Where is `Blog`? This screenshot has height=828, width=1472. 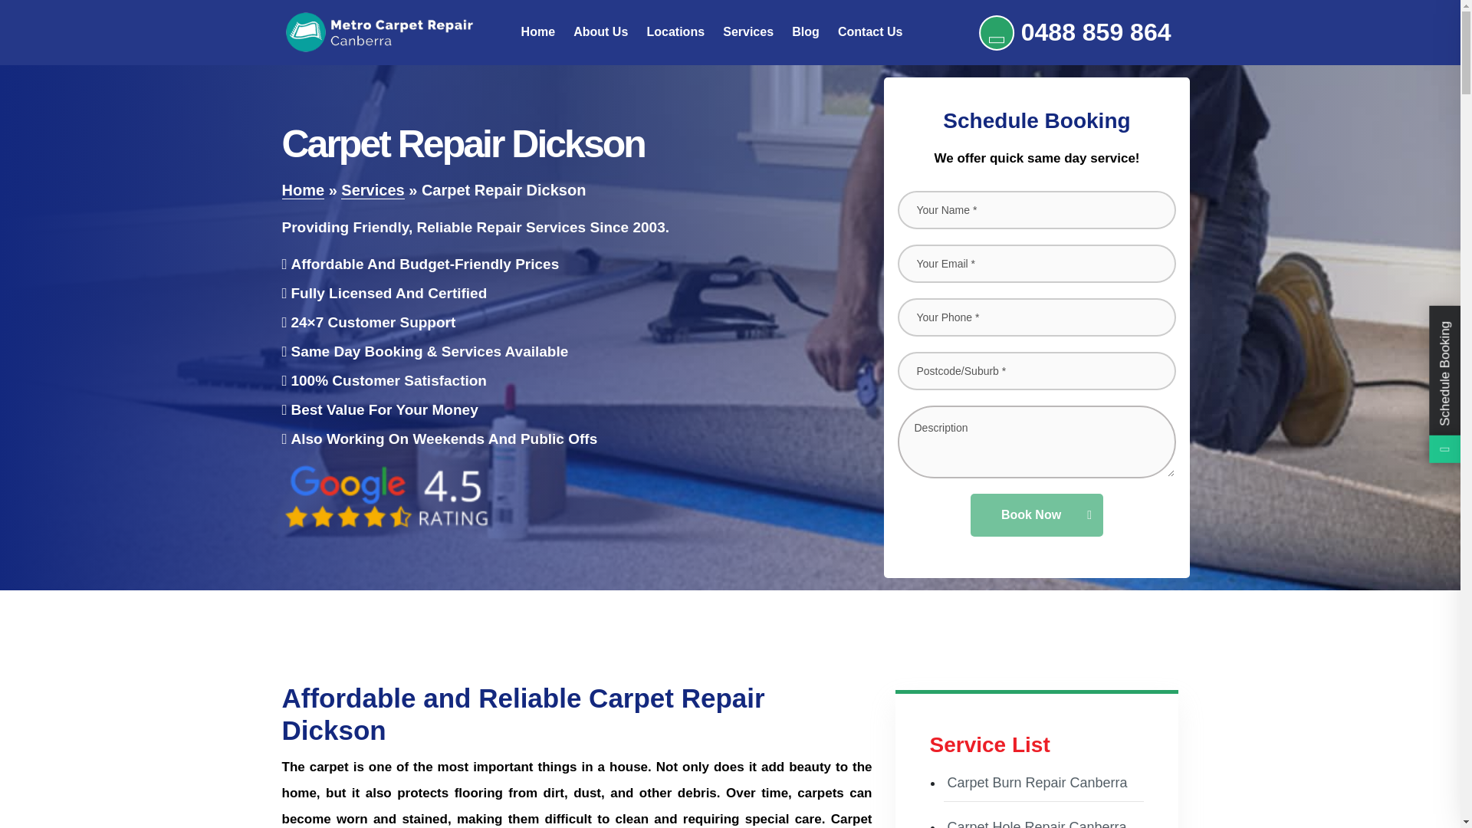
Blog is located at coordinates (805, 32).